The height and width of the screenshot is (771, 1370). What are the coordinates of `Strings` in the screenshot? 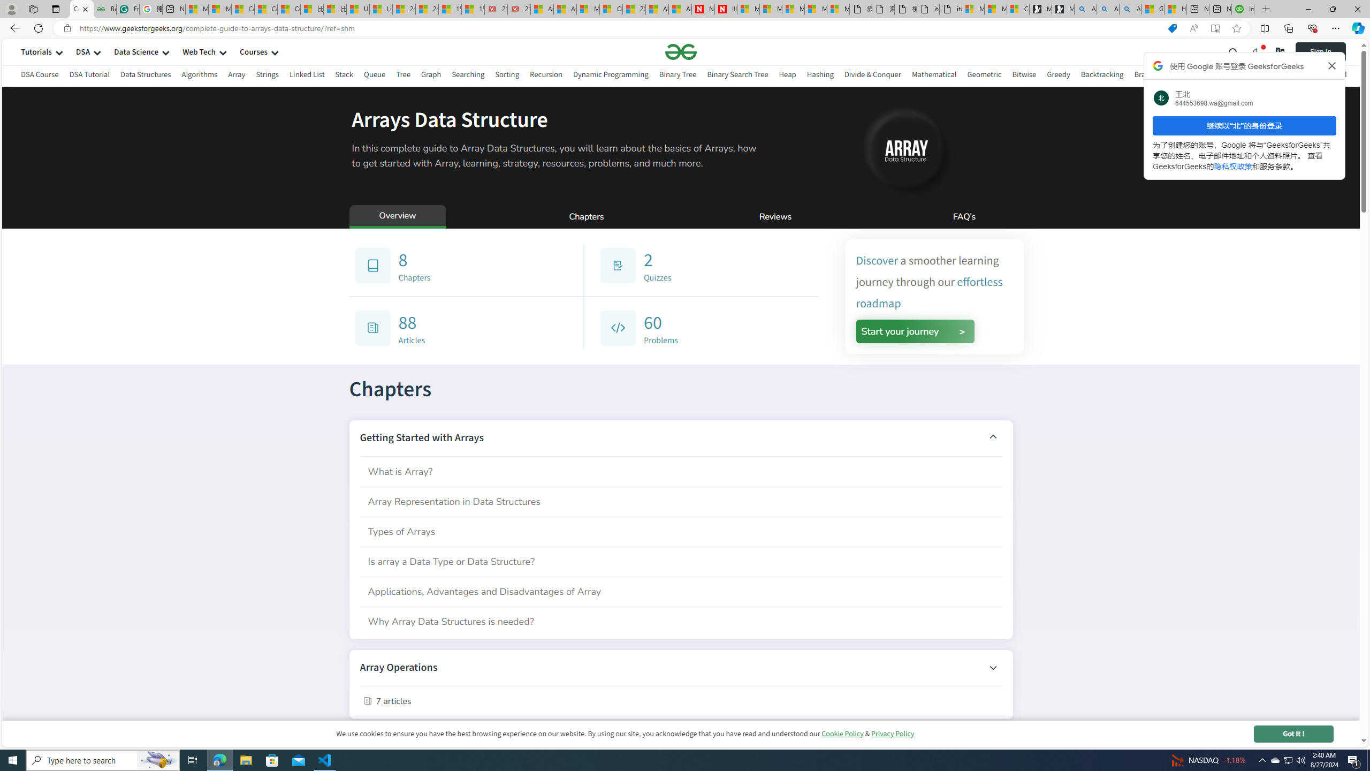 It's located at (267, 74).